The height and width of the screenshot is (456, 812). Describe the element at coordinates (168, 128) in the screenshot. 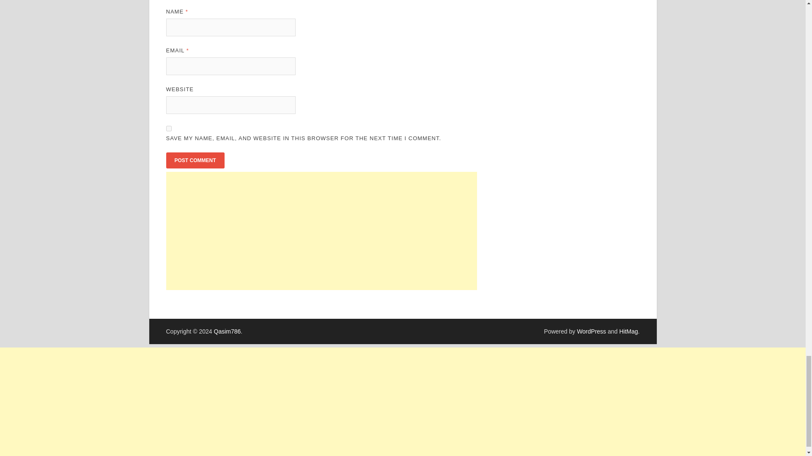

I see `yes` at that location.